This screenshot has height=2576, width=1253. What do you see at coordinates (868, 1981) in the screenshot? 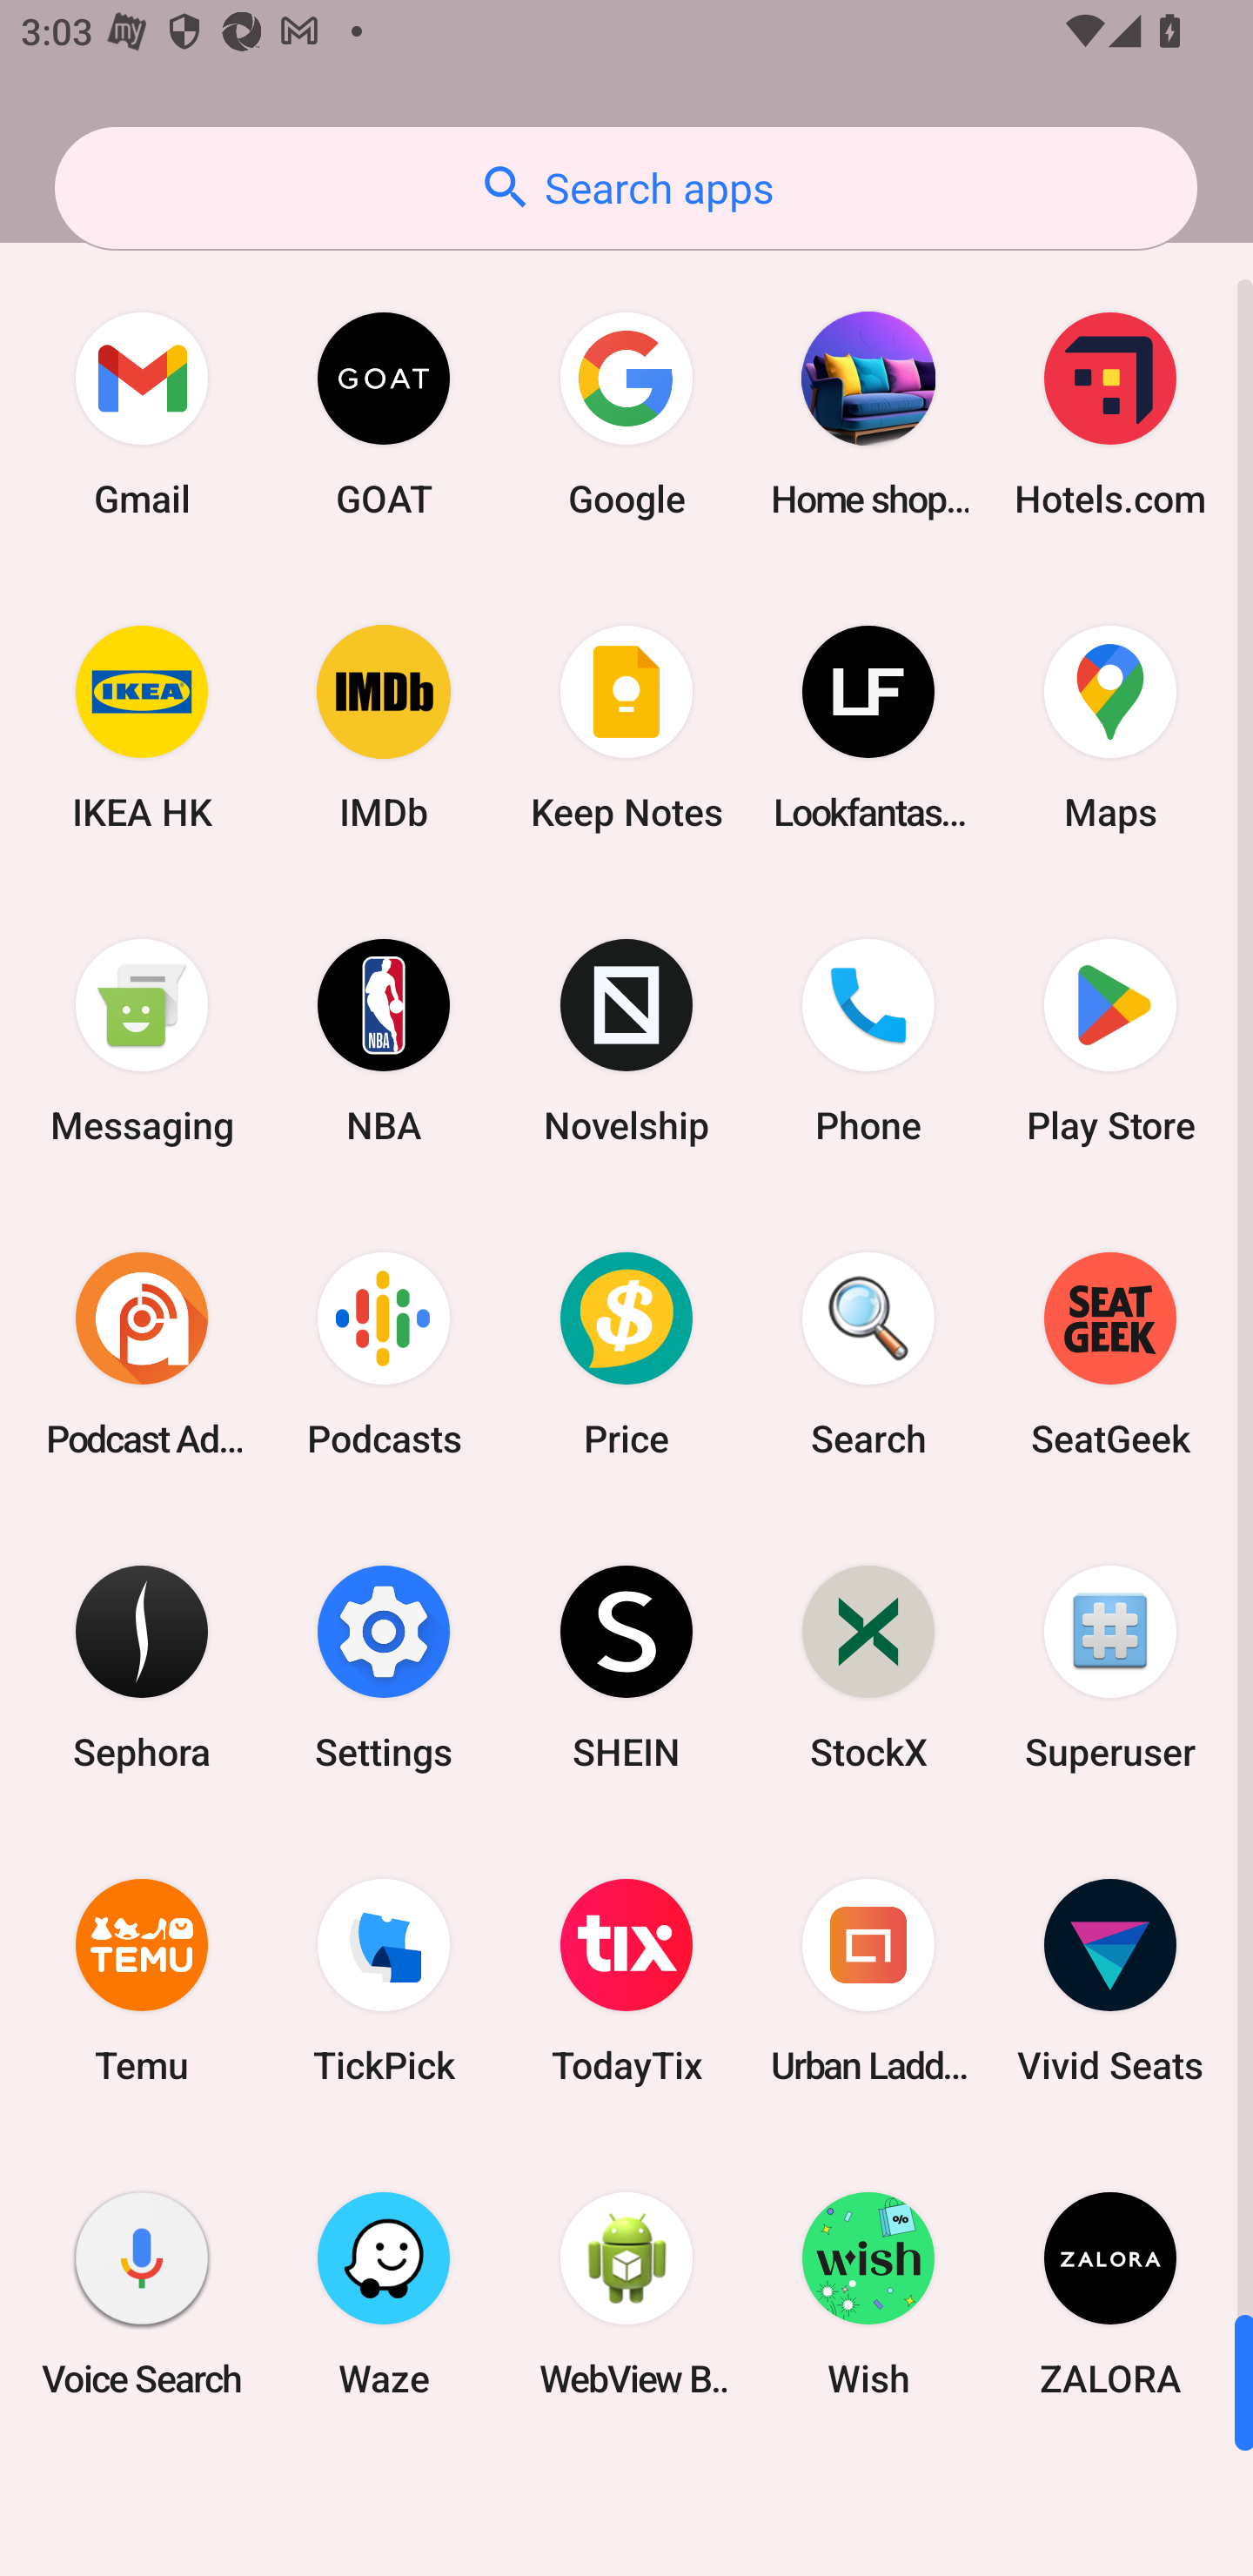
I see `Urban Ladder` at bounding box center [868, 1981].